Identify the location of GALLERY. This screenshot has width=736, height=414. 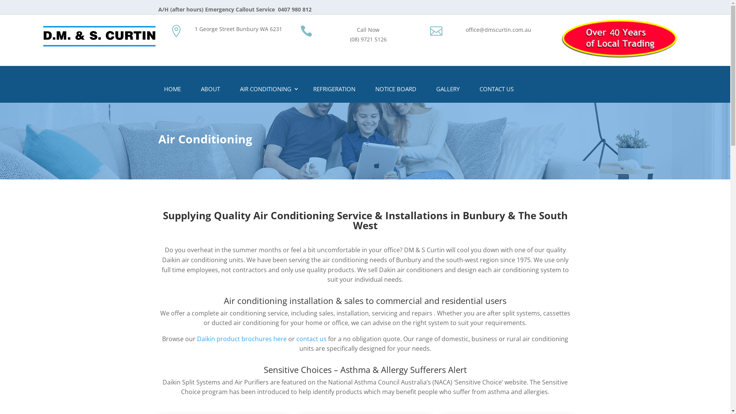
(448, 90).